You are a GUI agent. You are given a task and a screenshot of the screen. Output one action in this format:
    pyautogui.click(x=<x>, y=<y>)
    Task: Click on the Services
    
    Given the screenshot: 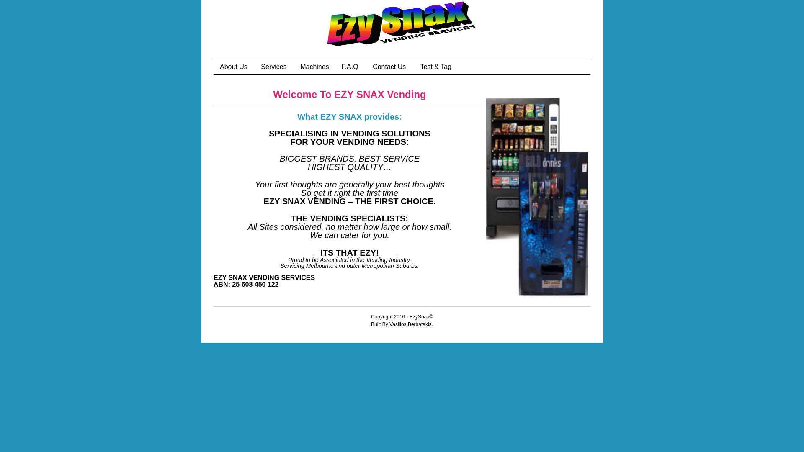 What is the action you would take?
    pyautogui.click(x=274, y=67)
    